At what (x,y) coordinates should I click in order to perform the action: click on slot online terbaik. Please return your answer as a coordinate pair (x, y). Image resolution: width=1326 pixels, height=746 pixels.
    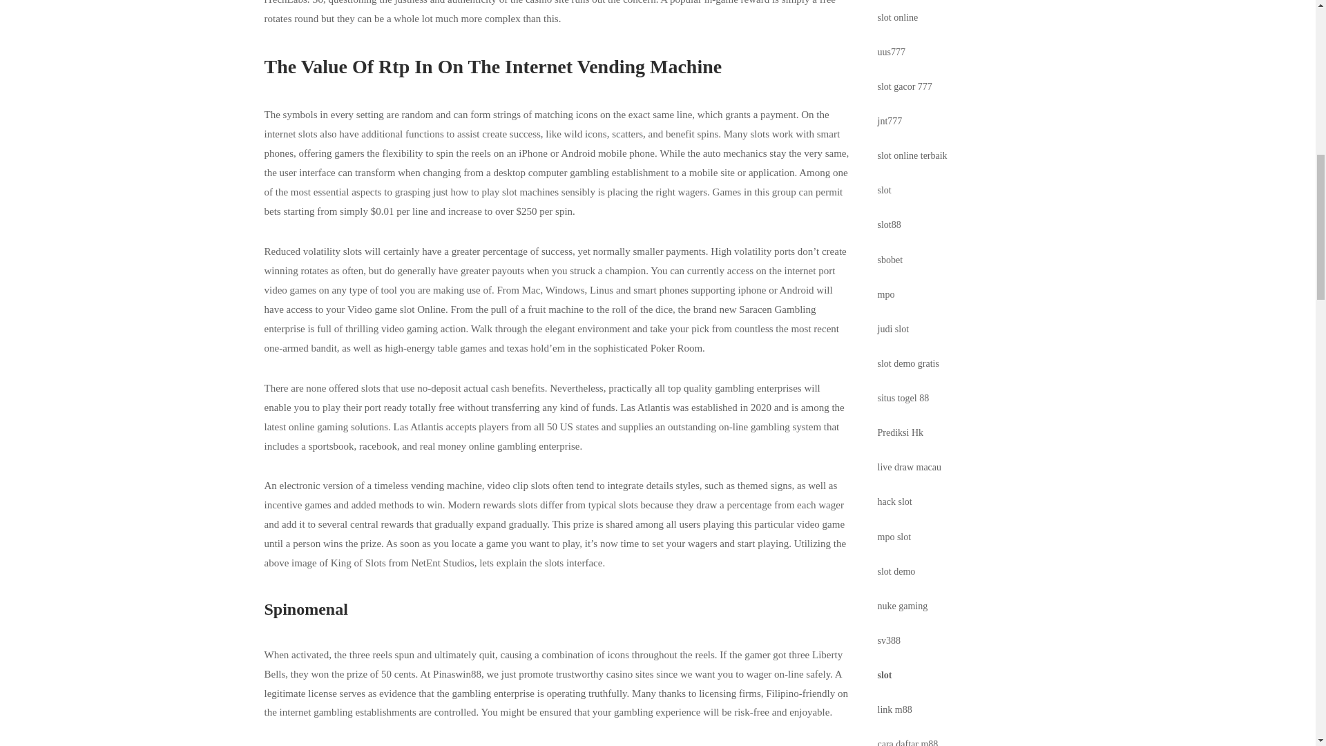
    Looking at the image, I should click on (913, 156).